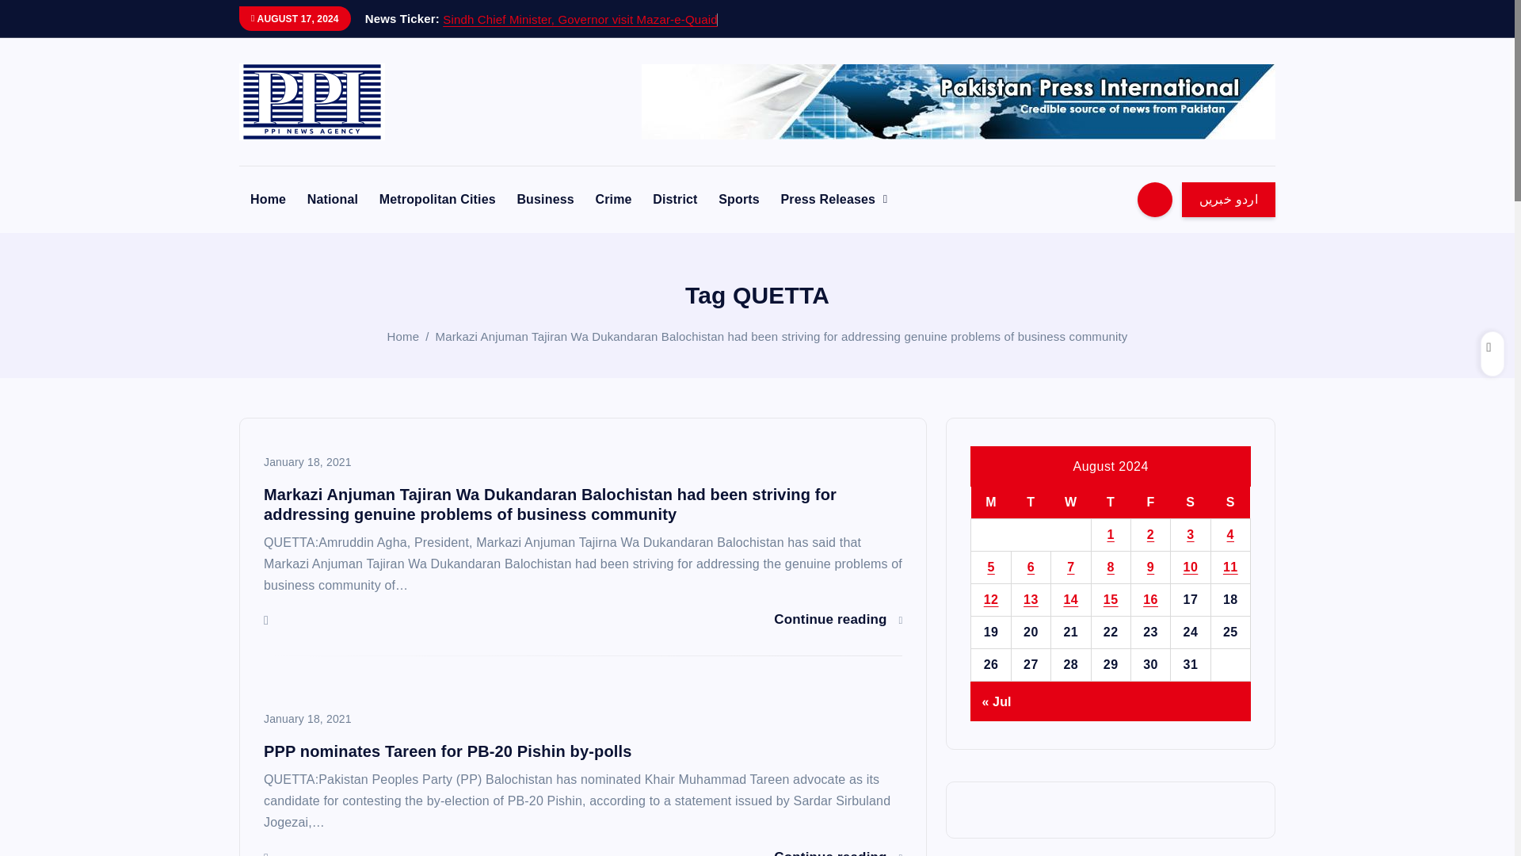  Describe the element at coordinates (268, 200) in the screenshot. I see `Home` at that location.